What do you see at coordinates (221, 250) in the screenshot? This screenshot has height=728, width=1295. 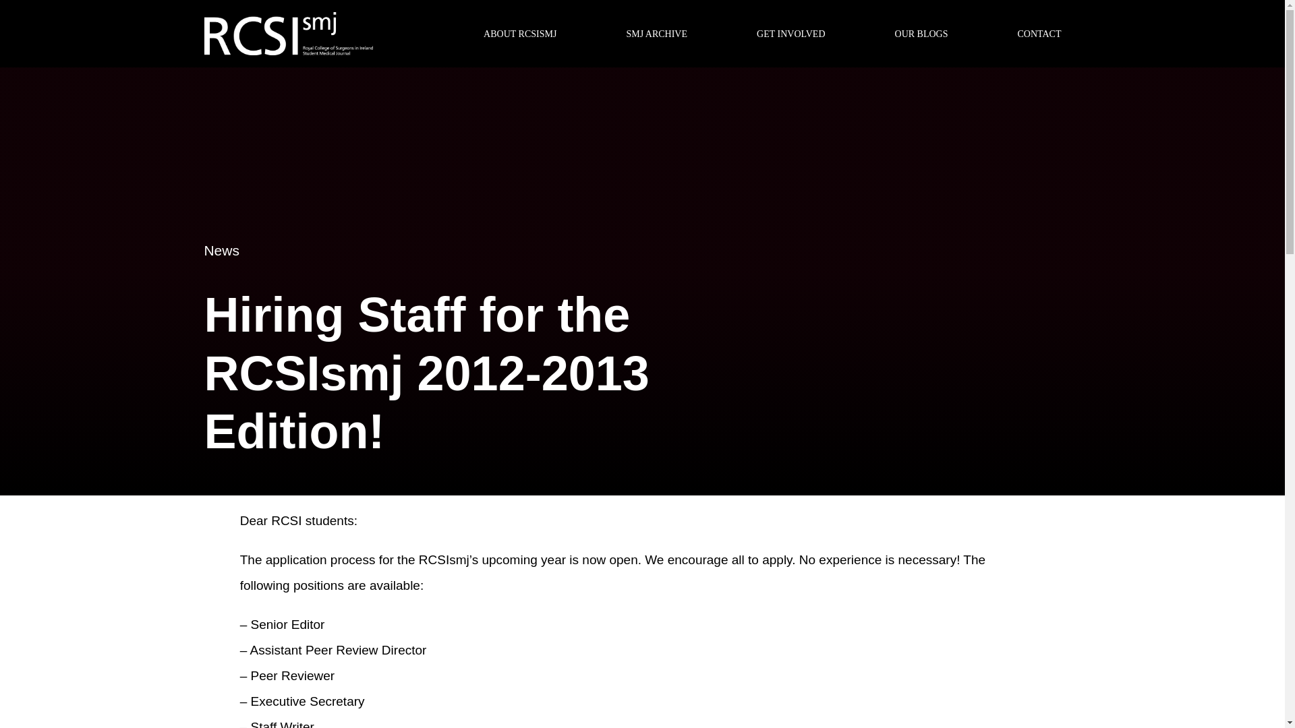 I see `News` at bounding box center [221, 250].